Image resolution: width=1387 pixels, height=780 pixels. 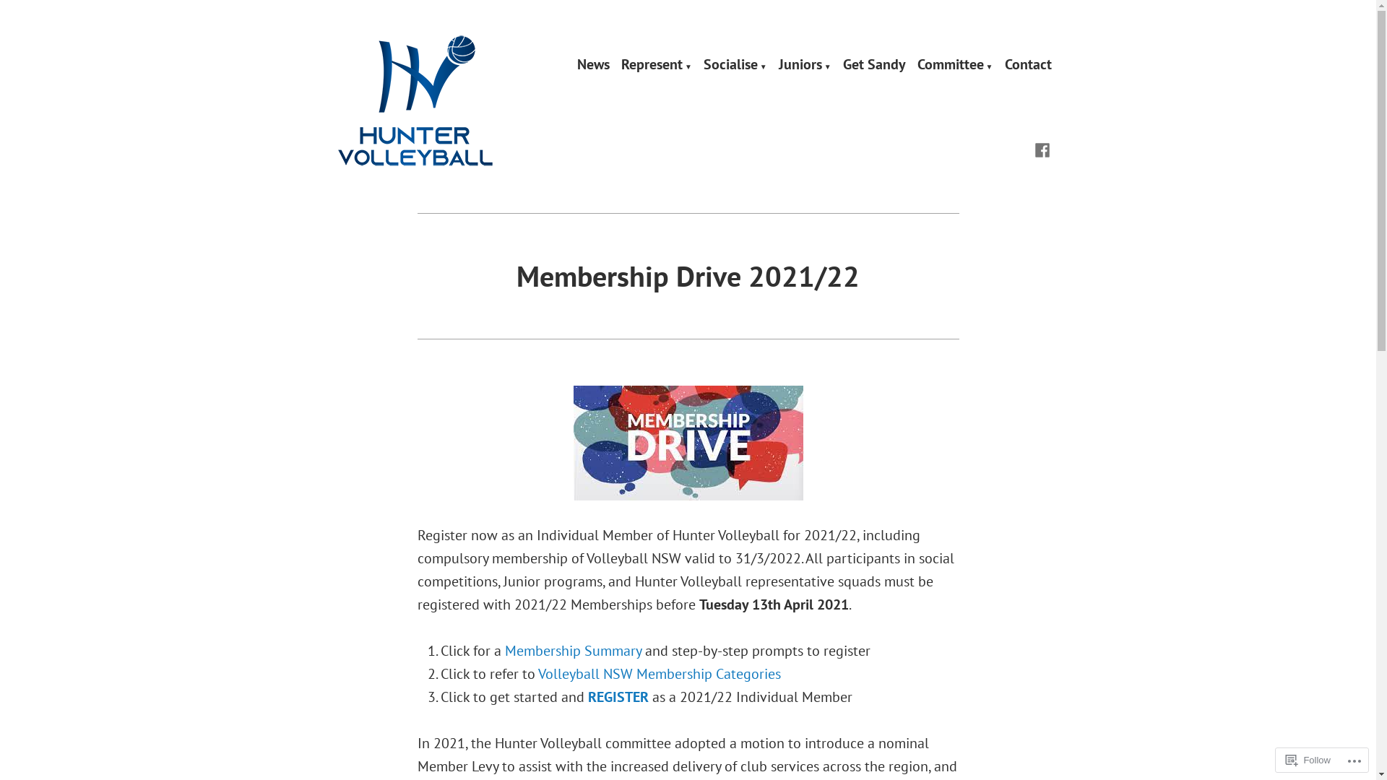 What do you see at coordinates (620, 697) in the screenshot?
I see `REGISTER` at bounding box center [620, 697].